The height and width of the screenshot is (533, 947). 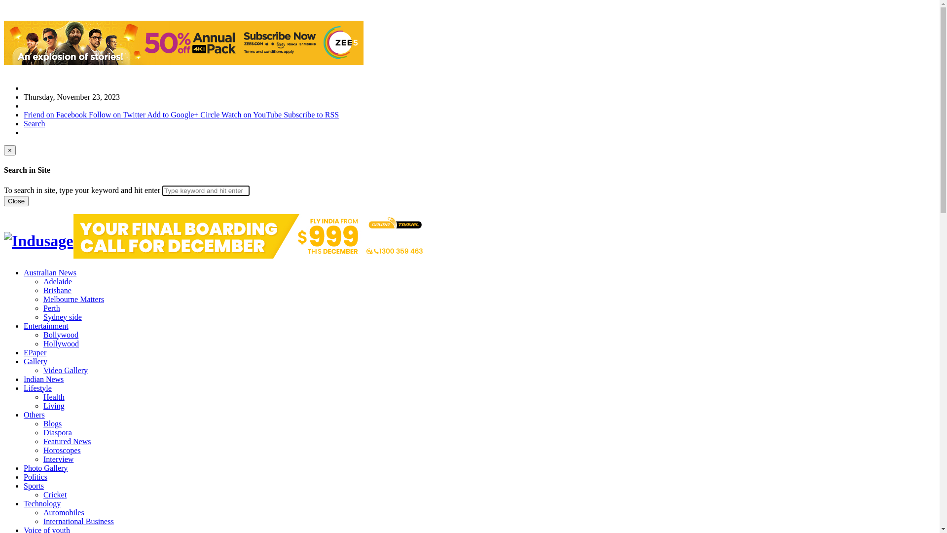 I want to click on Politics, so click(x=36, y=477).